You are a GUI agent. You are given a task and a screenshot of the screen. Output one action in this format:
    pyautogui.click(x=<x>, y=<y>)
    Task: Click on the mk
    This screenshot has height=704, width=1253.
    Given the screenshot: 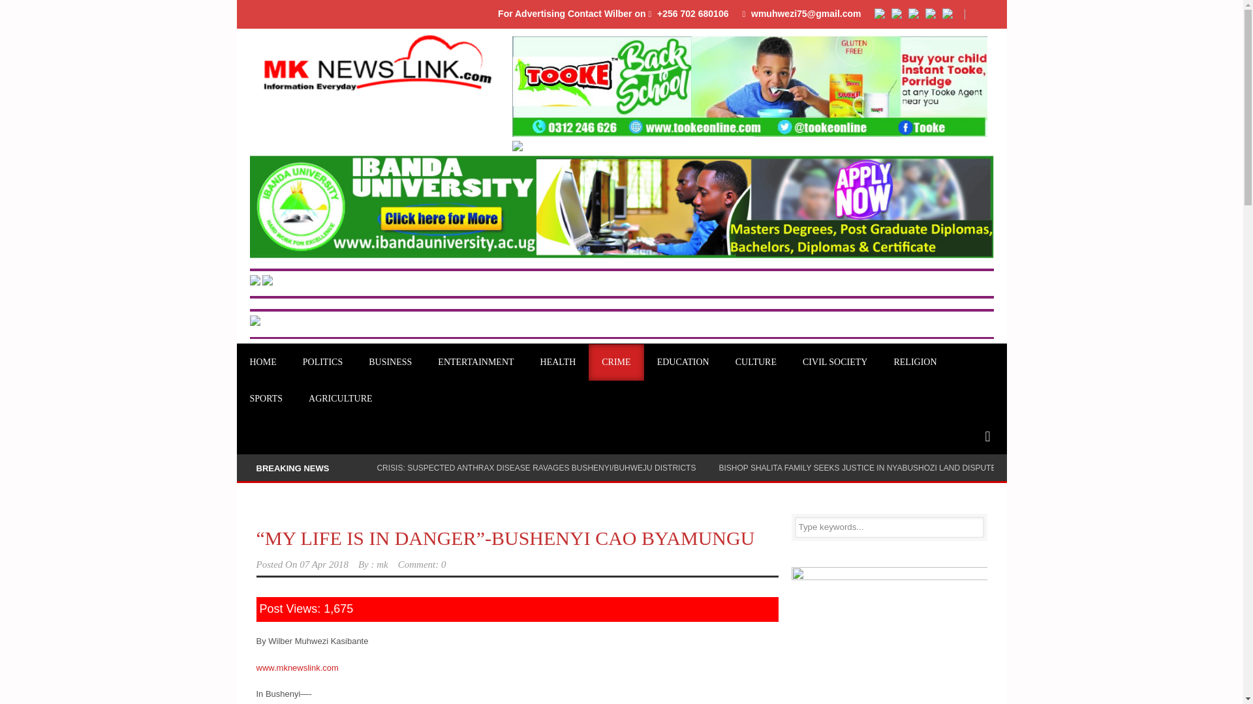 What is the action you would take?
    pyautogui.click(x=382, y=564)
    